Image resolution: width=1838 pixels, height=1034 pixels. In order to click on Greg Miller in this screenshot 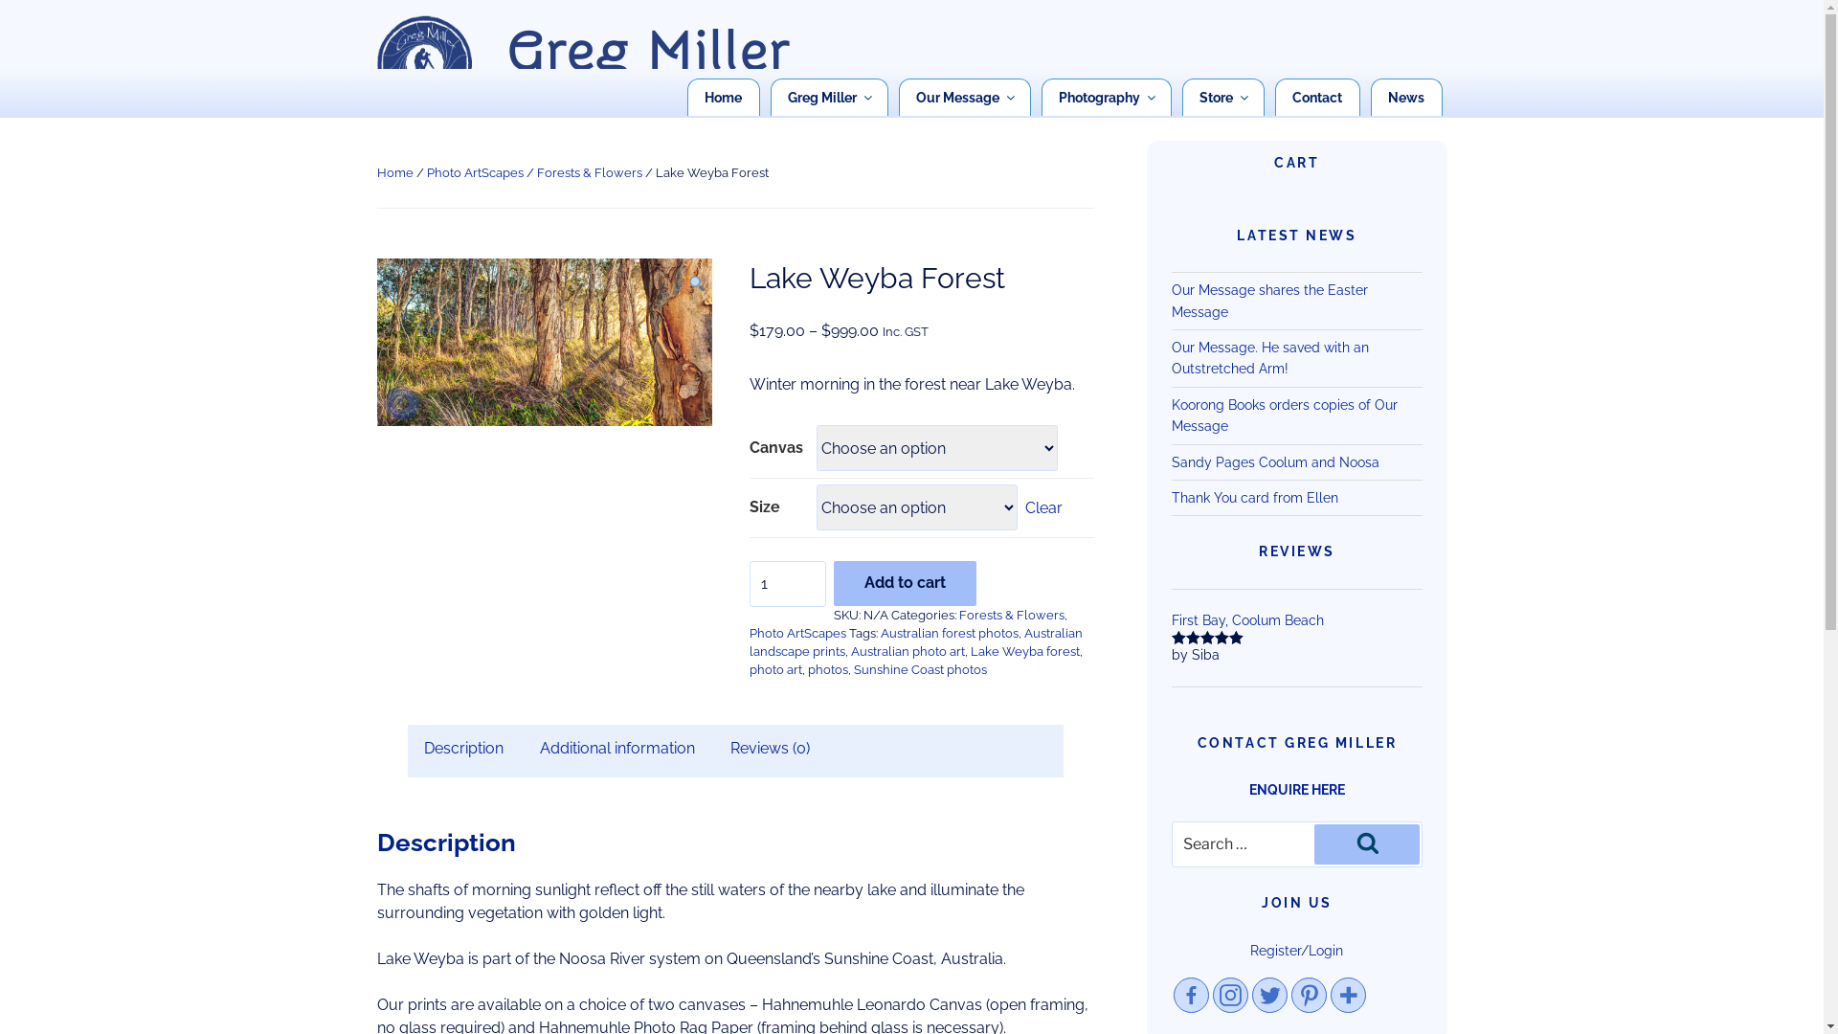, I will do `click(649, 54)`.